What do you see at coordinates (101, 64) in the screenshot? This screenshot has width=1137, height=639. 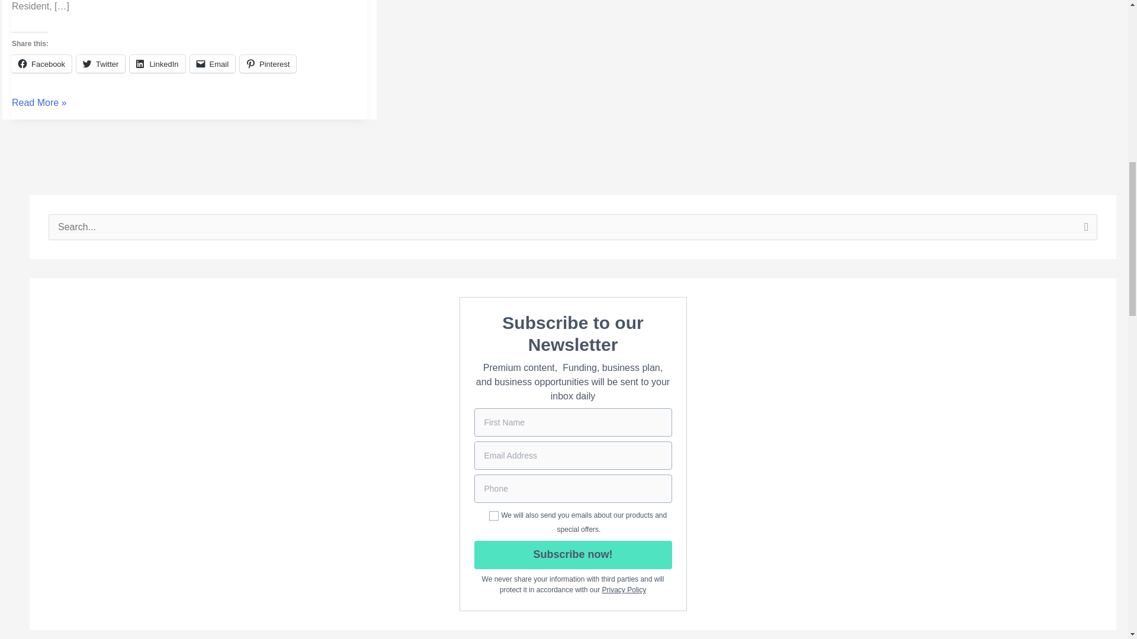 I see `Twitter` at bounding box center [101, 64].